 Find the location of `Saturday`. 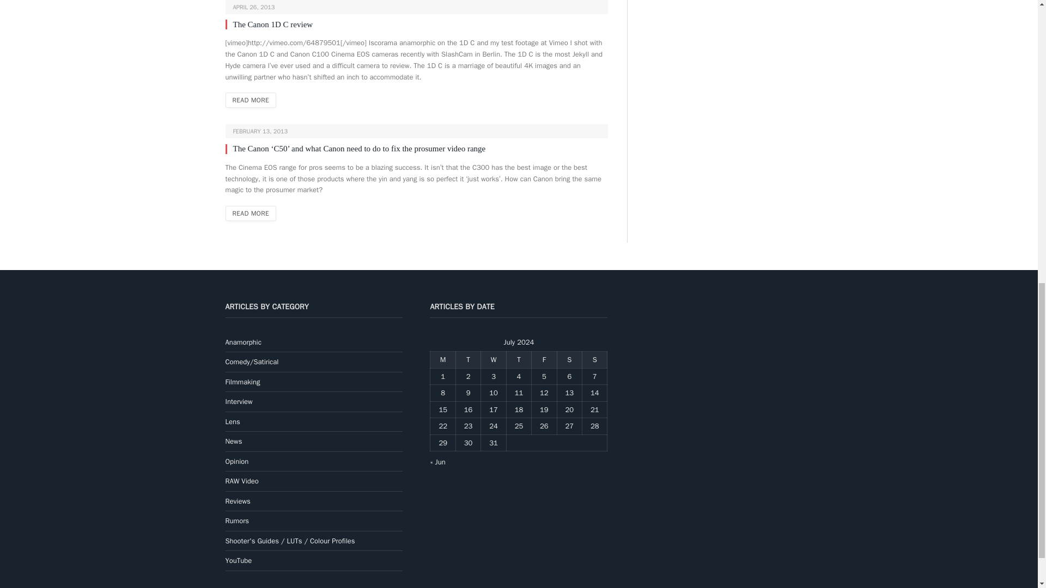

Saturday is located at coordinates (569, 360).